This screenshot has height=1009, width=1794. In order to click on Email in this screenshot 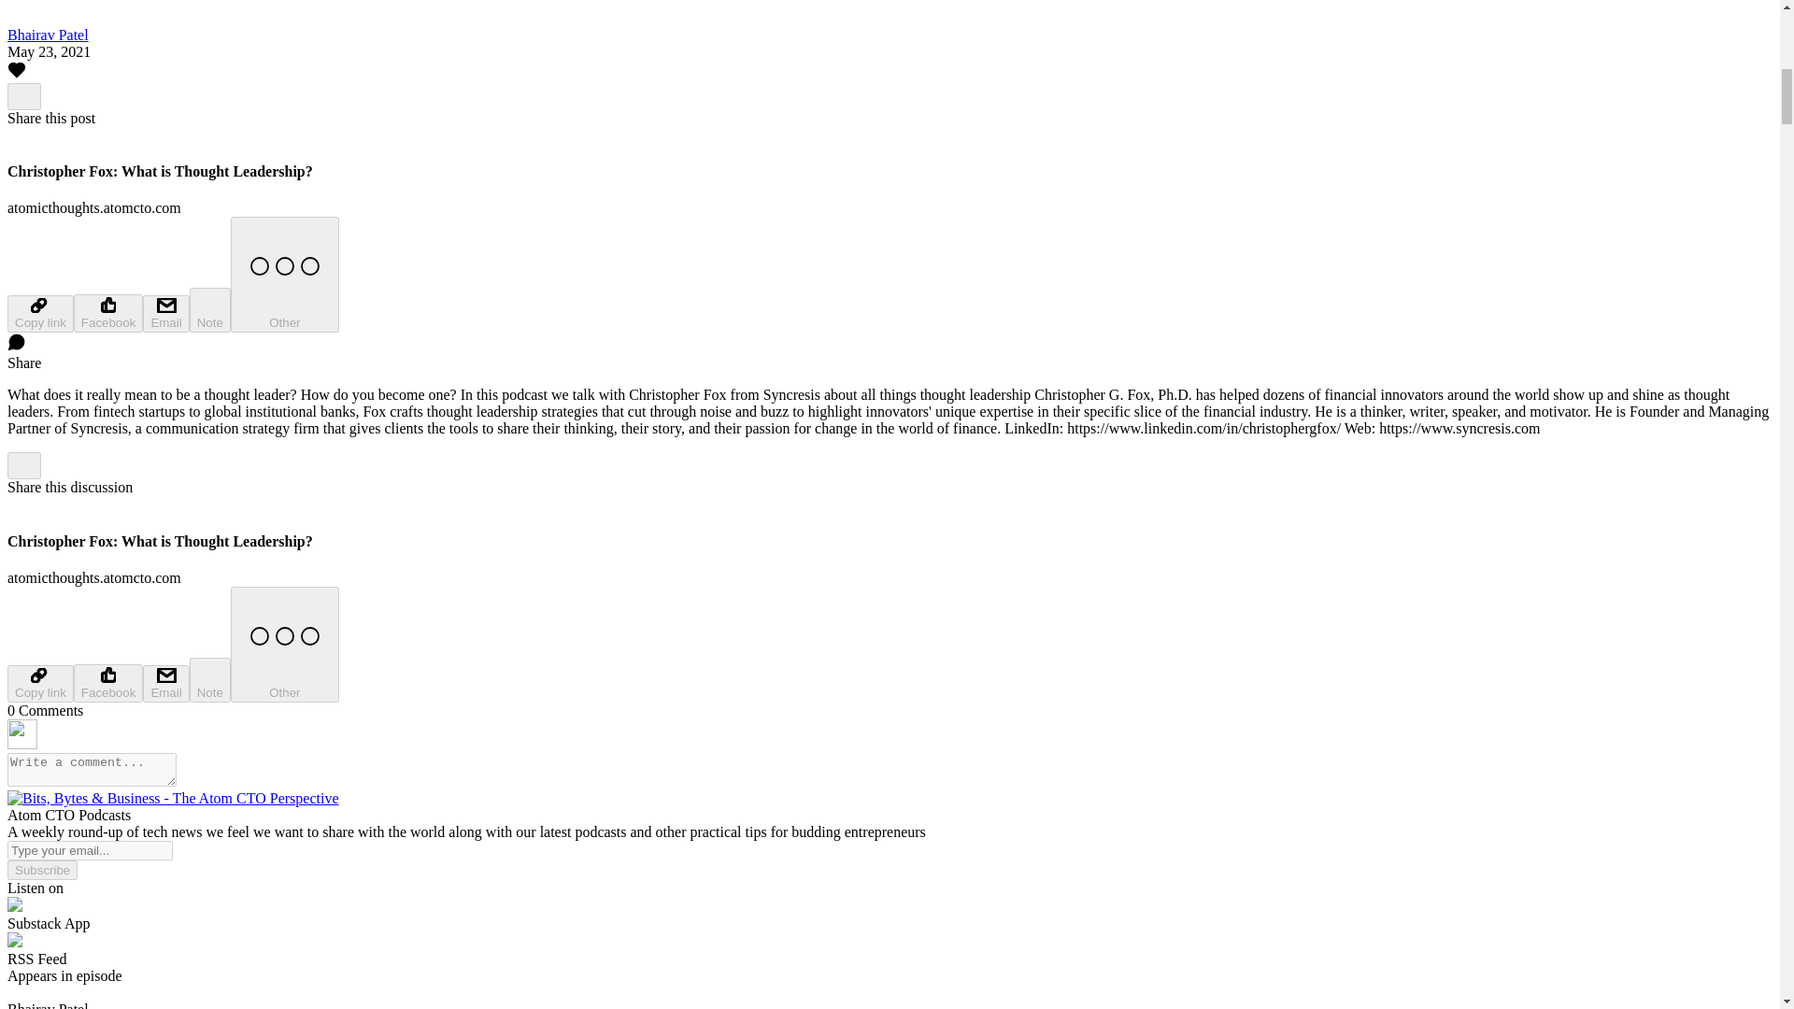, I will do `click(165, 683)`.